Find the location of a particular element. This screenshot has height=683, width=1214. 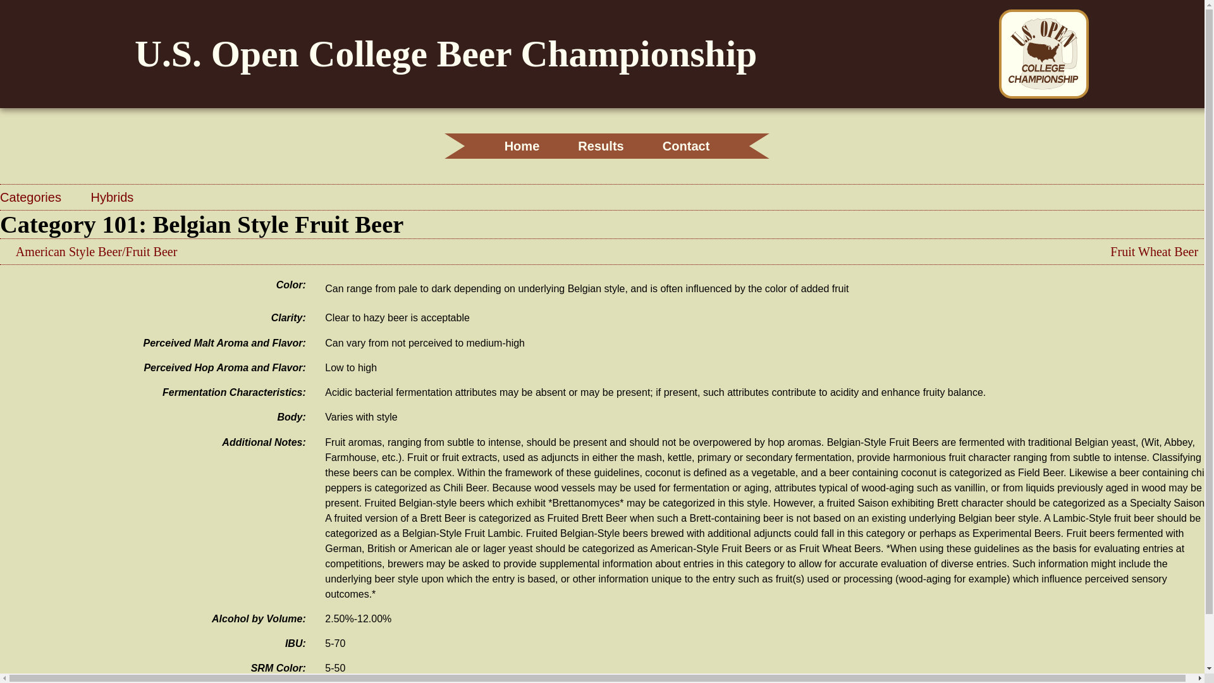

Results is located at coordinates (601, 146).